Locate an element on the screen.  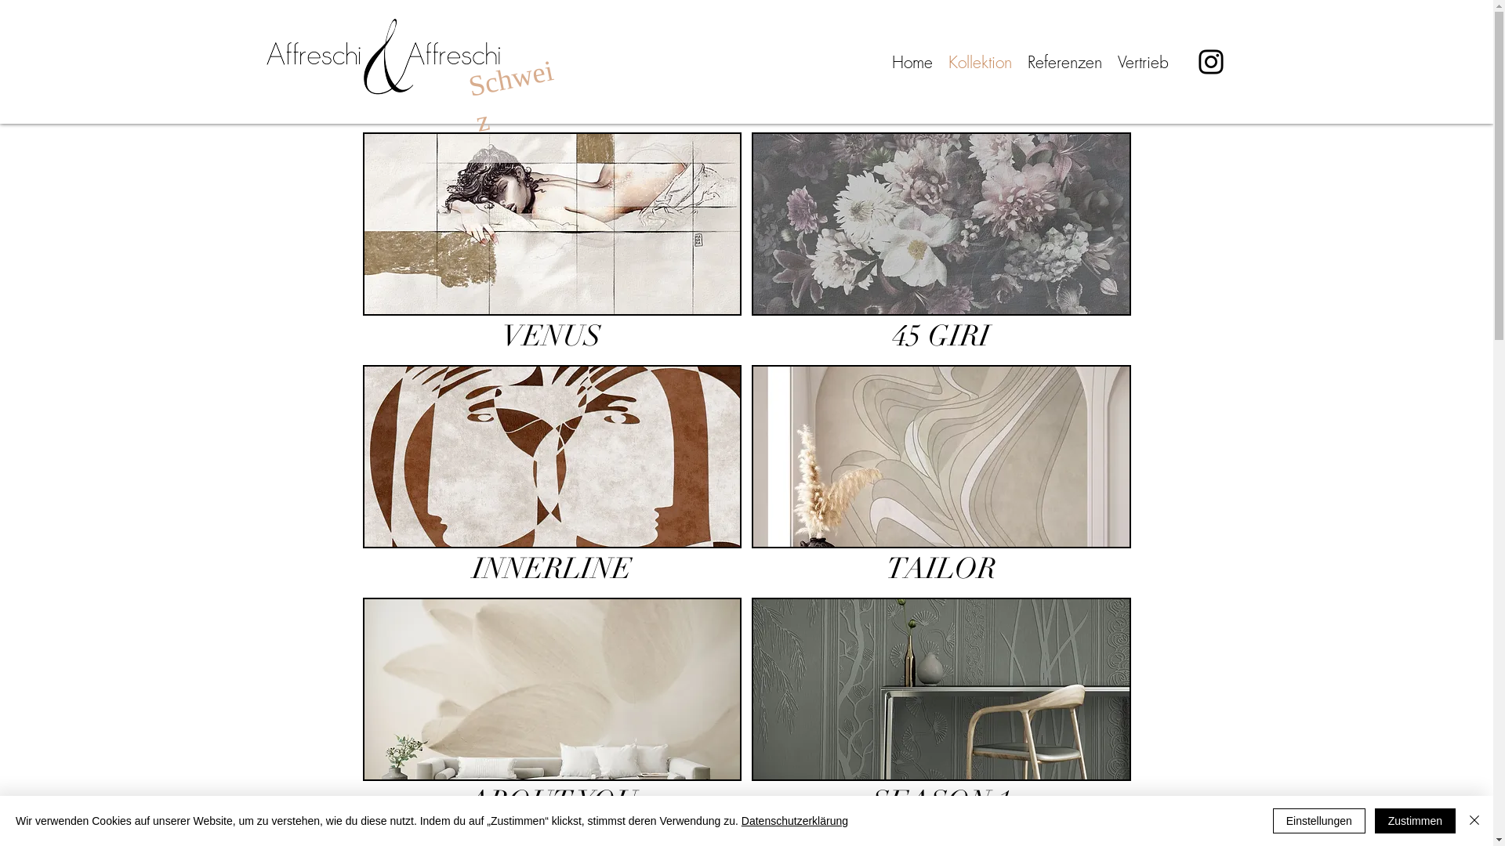
Schweiz is located at coordinates (508, 89).